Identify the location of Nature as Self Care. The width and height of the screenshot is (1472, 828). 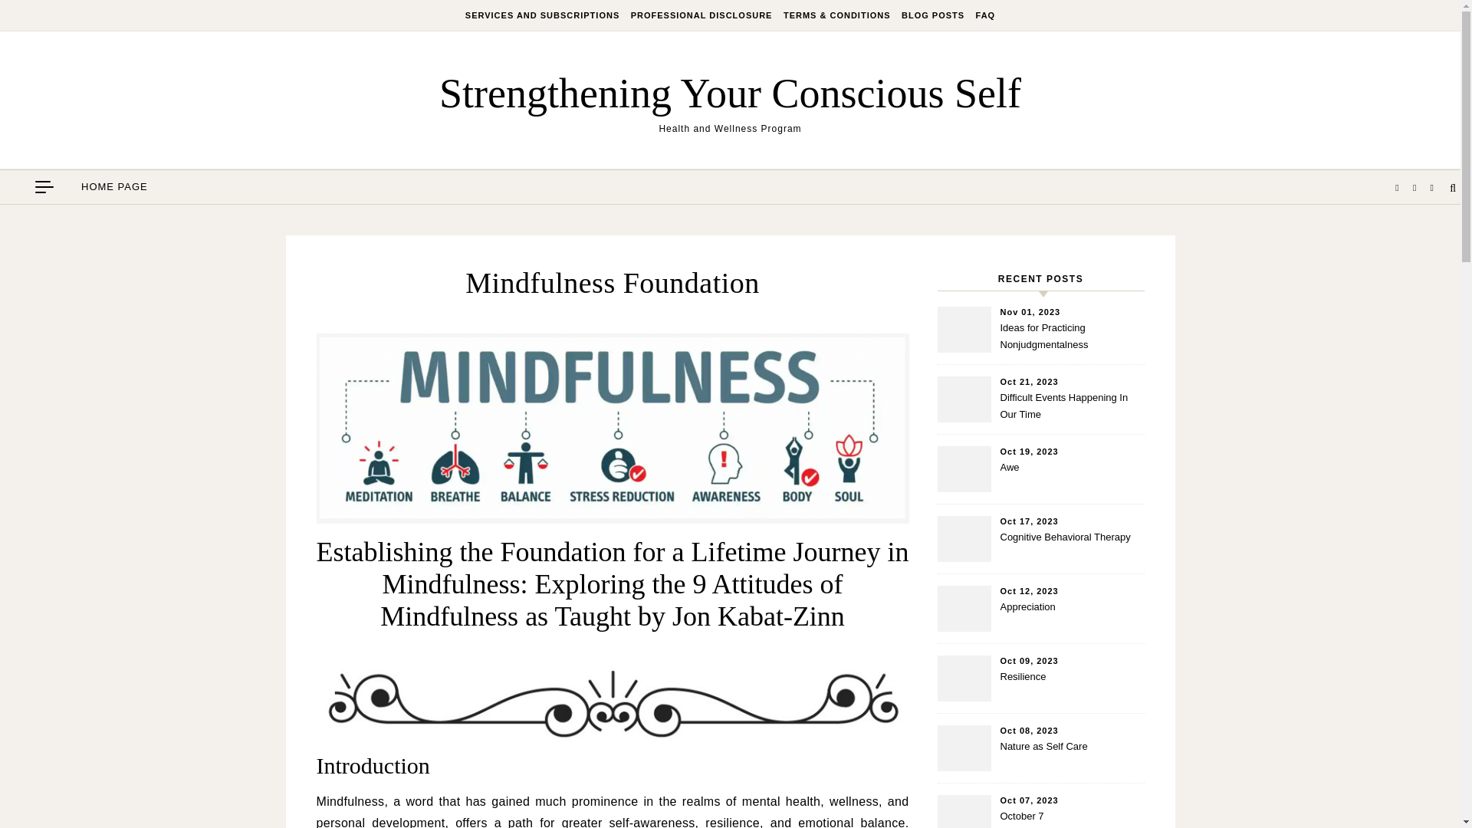
(1070, 756).